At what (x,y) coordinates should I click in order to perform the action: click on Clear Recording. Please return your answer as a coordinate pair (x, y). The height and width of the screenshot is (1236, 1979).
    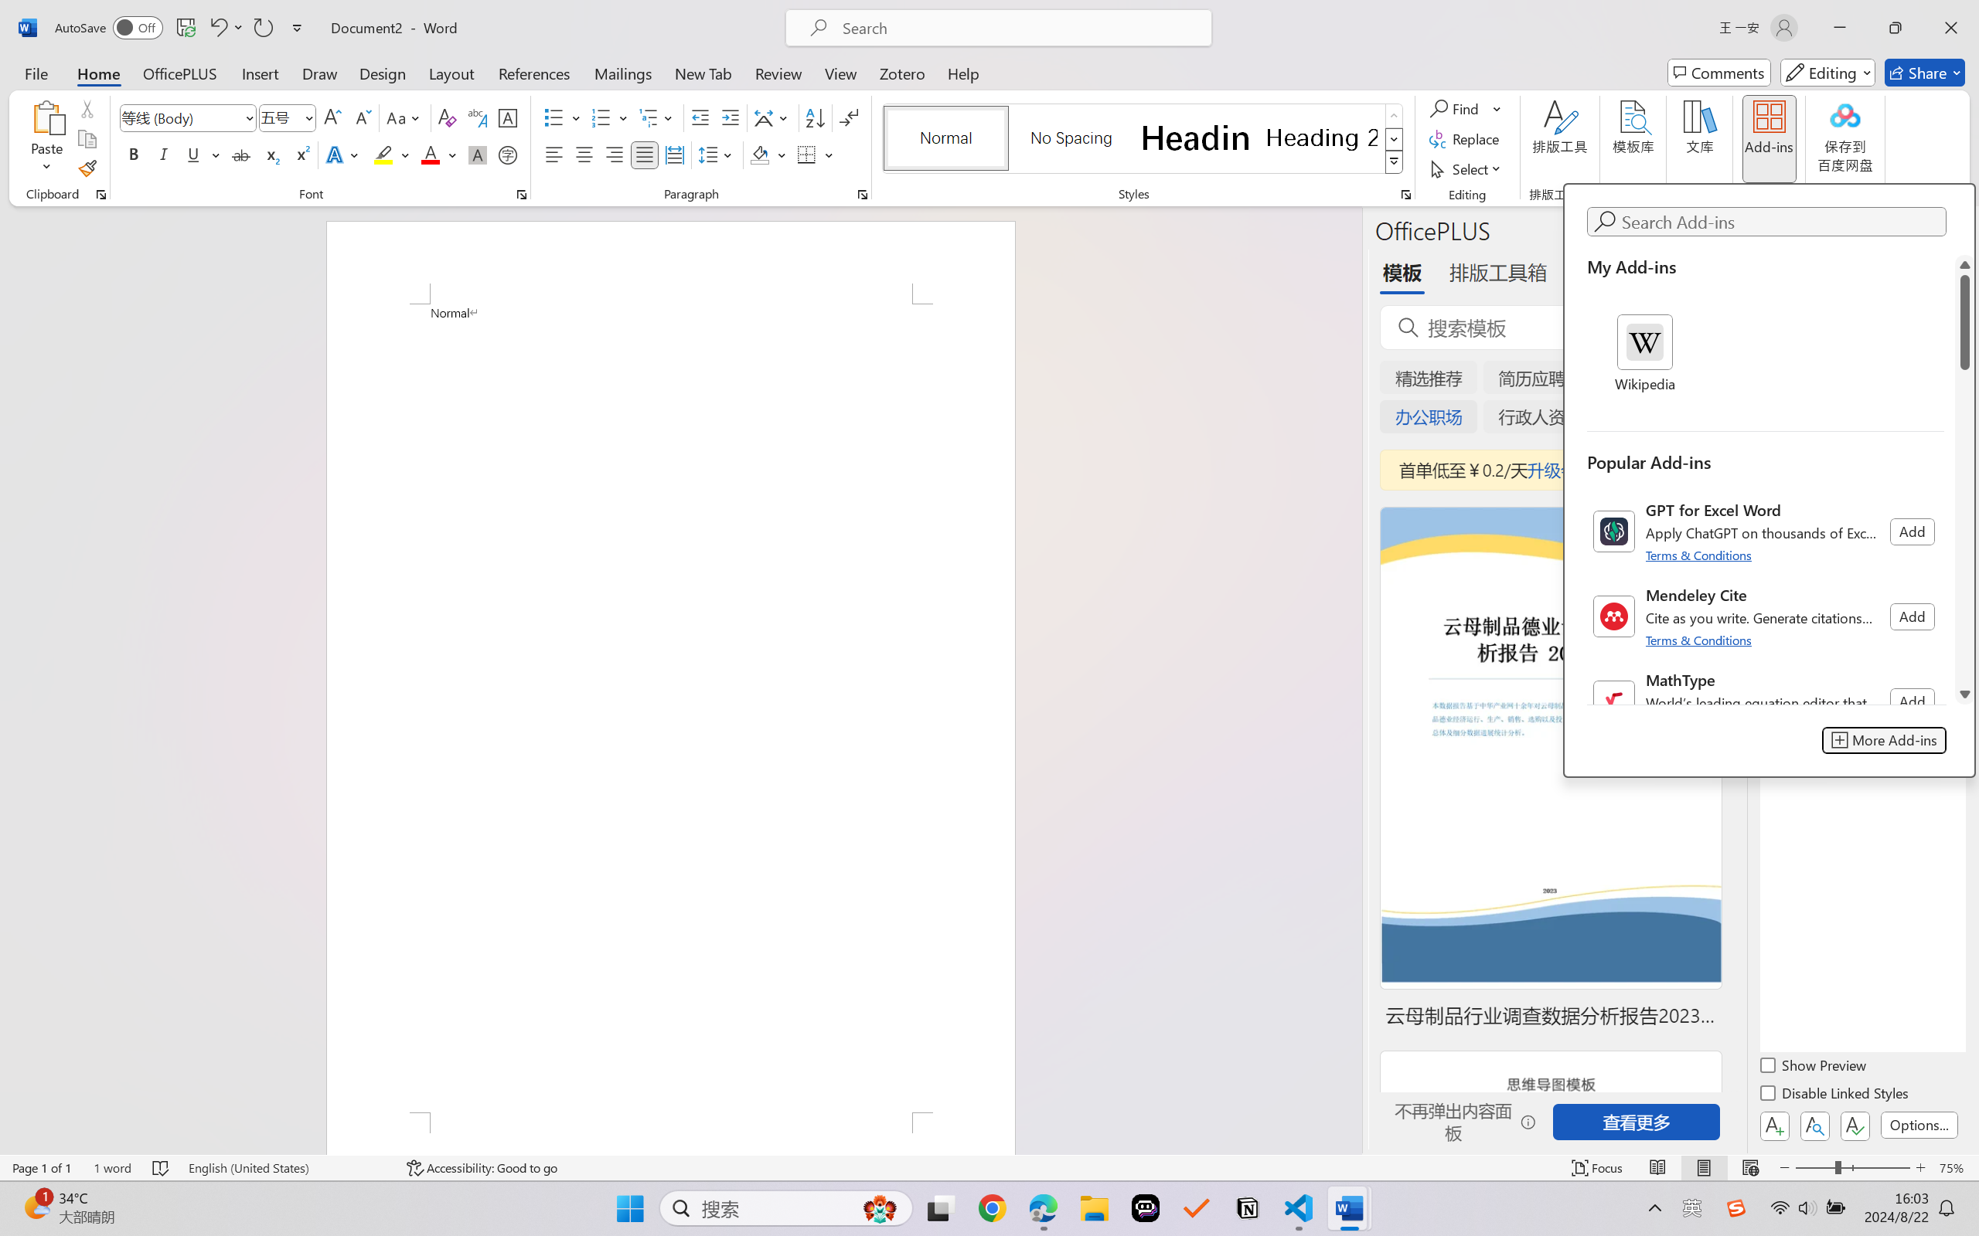
    Looking at the image, I should click on (319, 89).